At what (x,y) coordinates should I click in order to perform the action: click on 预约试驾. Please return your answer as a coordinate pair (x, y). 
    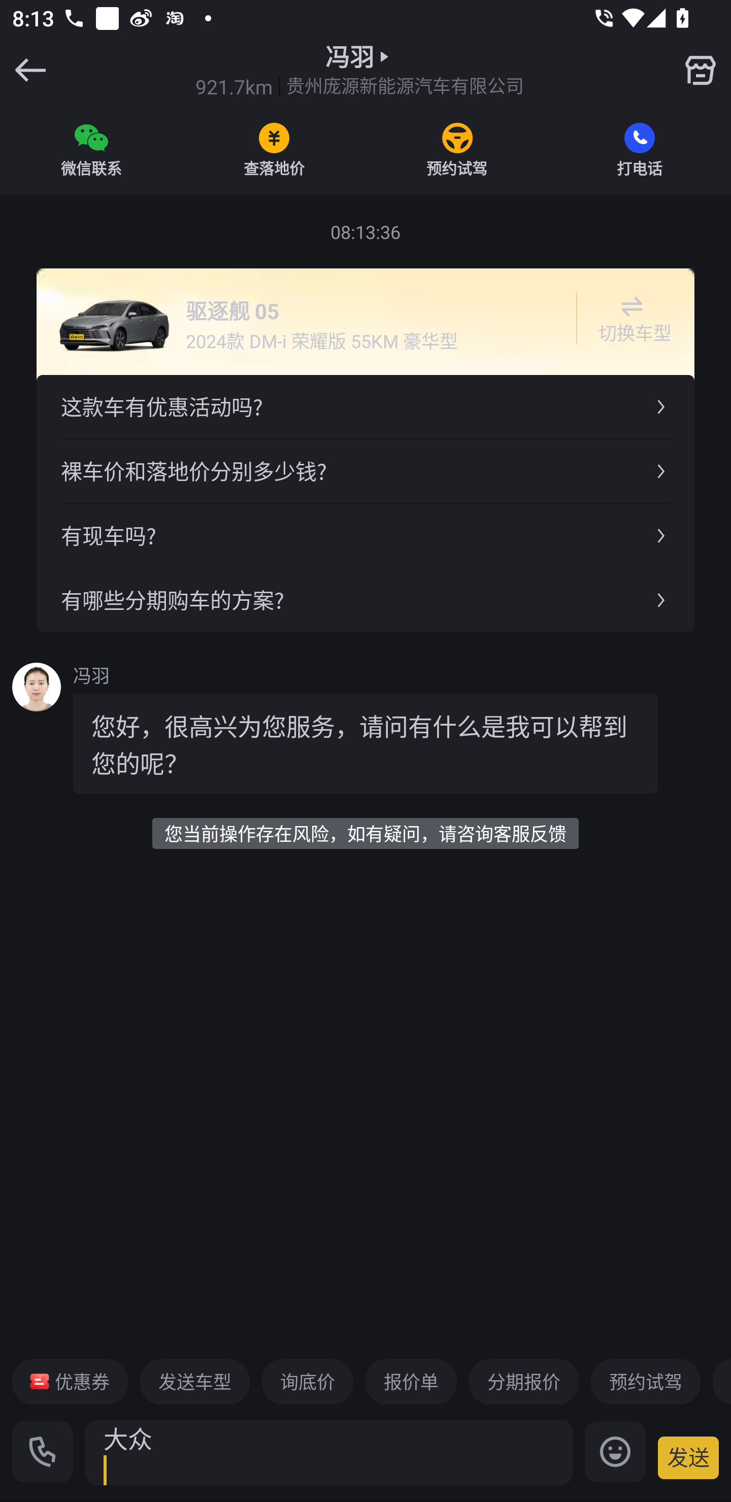
    Looking at the image, I should click on (645, 1381).